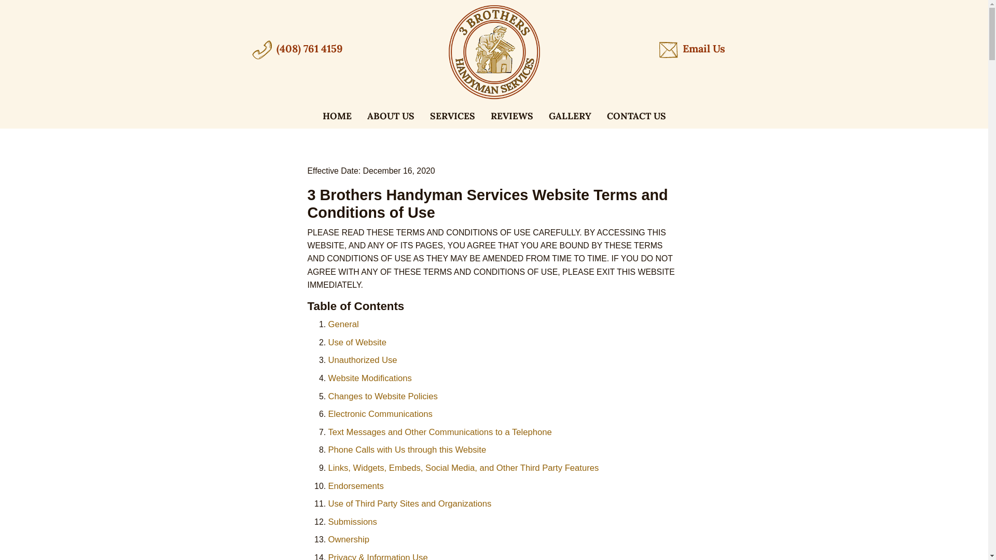 The width and height of the screenshot is (996, 560). Describe the element at coordinates (636, 116) in the screenshot. I see `CONTACT US` at that location.